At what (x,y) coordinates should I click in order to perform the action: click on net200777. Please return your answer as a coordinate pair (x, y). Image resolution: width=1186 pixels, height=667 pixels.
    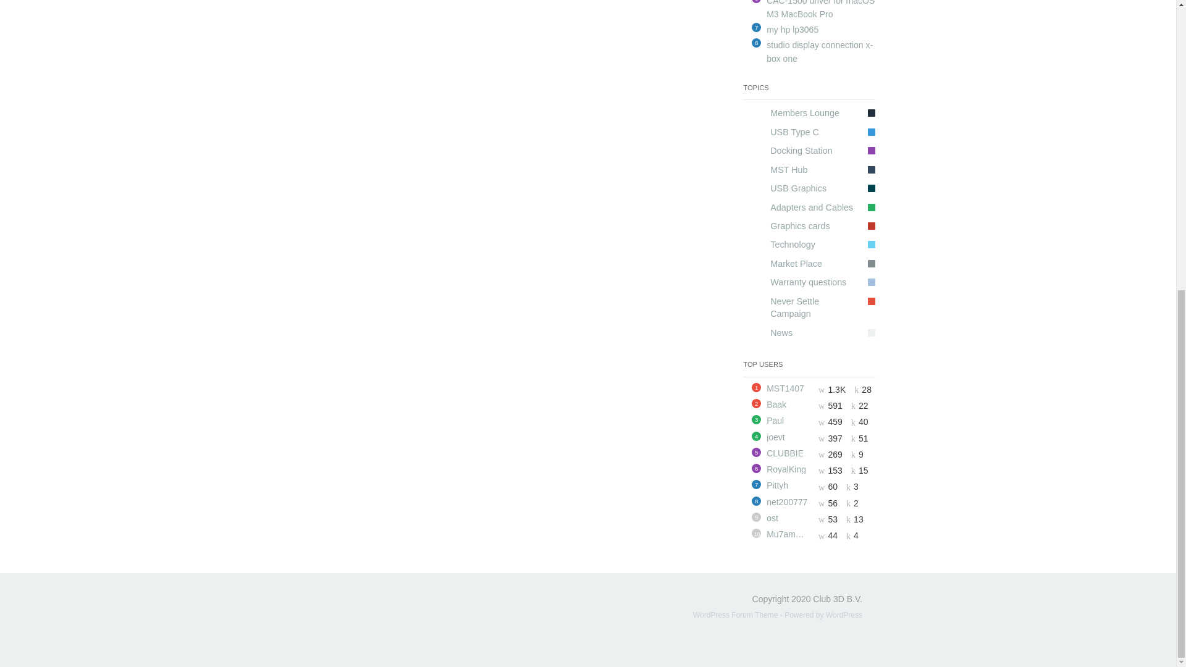
    Looking at the image, I should click on (788, 501).